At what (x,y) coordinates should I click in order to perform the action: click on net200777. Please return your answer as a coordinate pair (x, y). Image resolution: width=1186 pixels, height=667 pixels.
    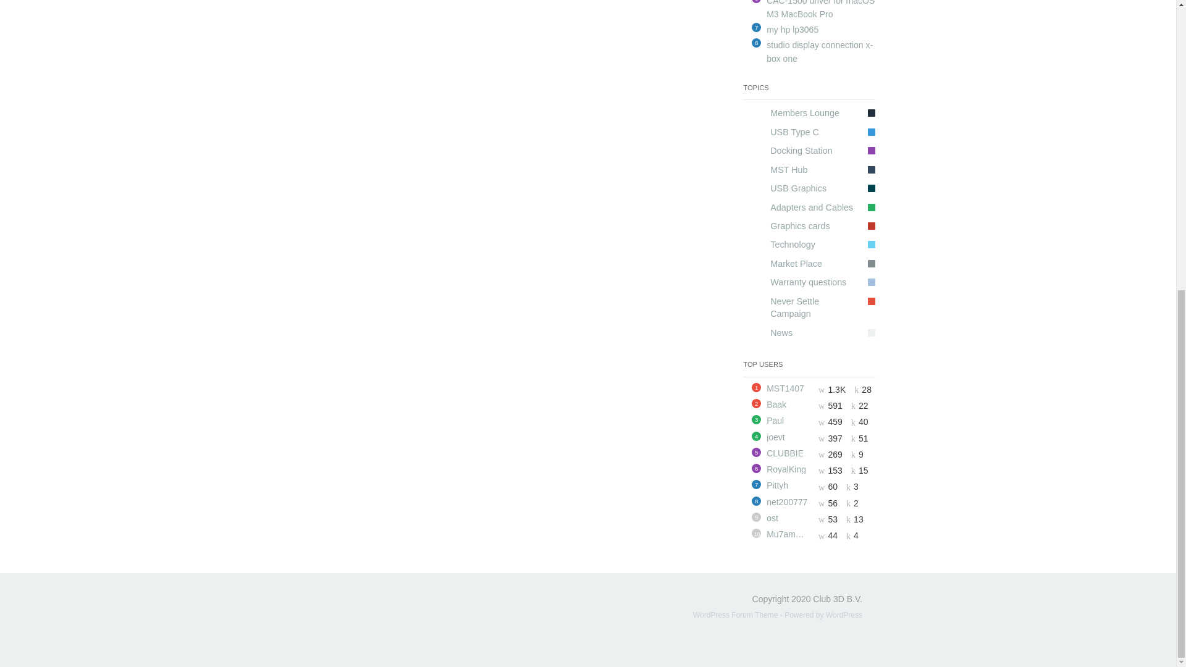
    Looking at the image, I should click on (788, 501).